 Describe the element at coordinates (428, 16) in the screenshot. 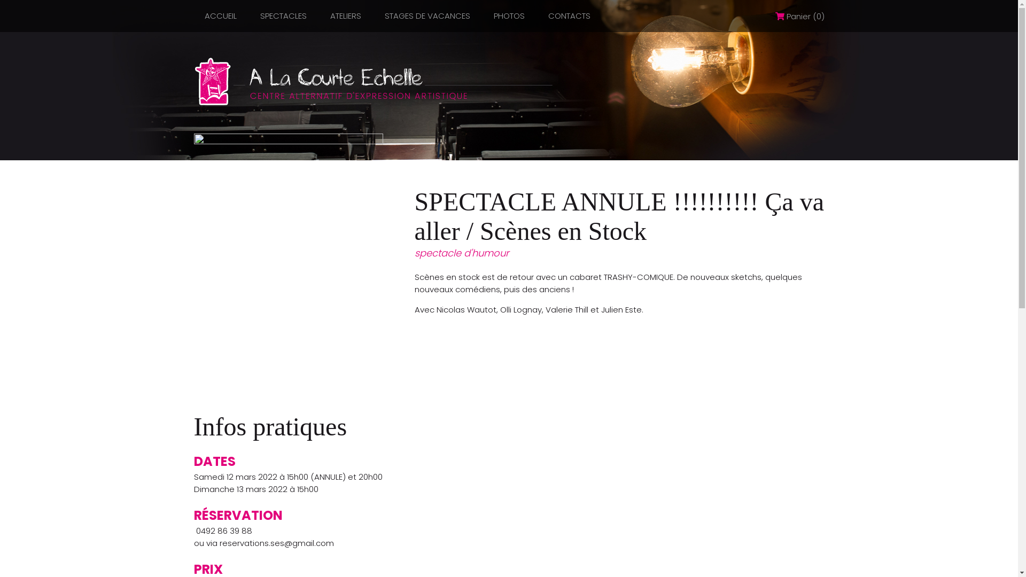

I see `STAGES DE VACANCES` at that location.